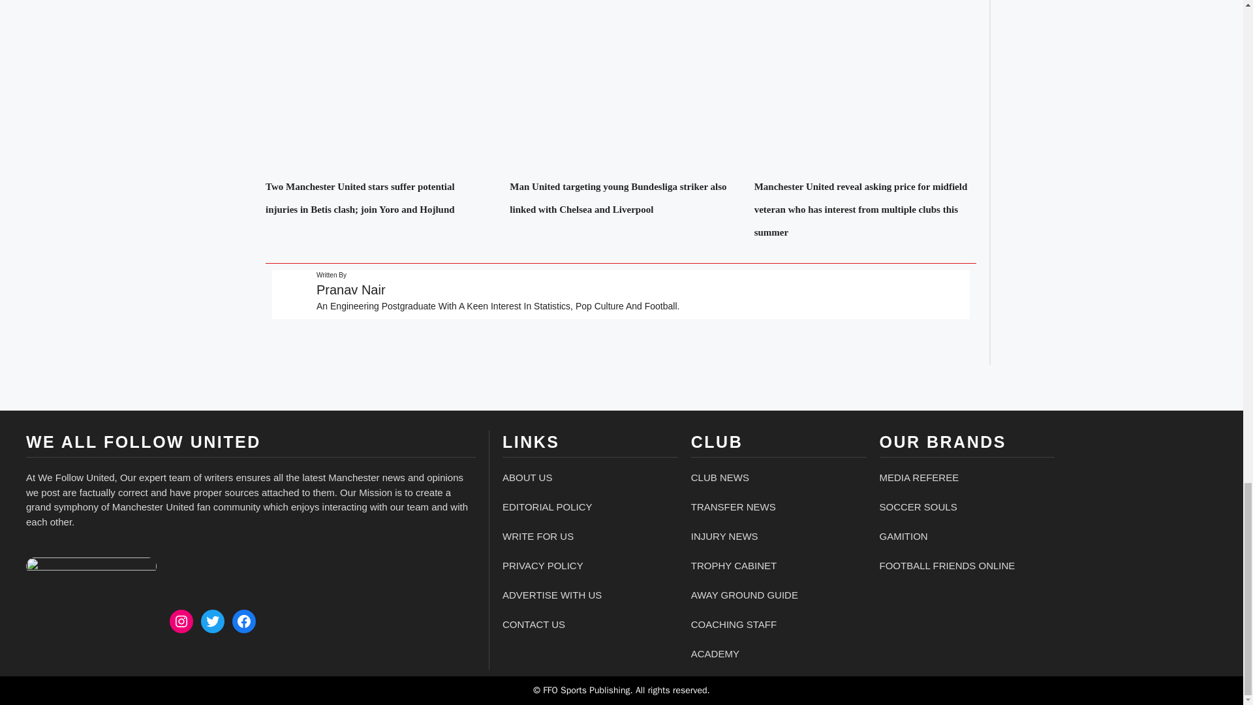 Image resolution: width=1253 pixels, height=705 pixels. What do you see at coordinates (91, 567) in the screenshot?
I see `photo1715849582-1` at bounding box center [91, 567].